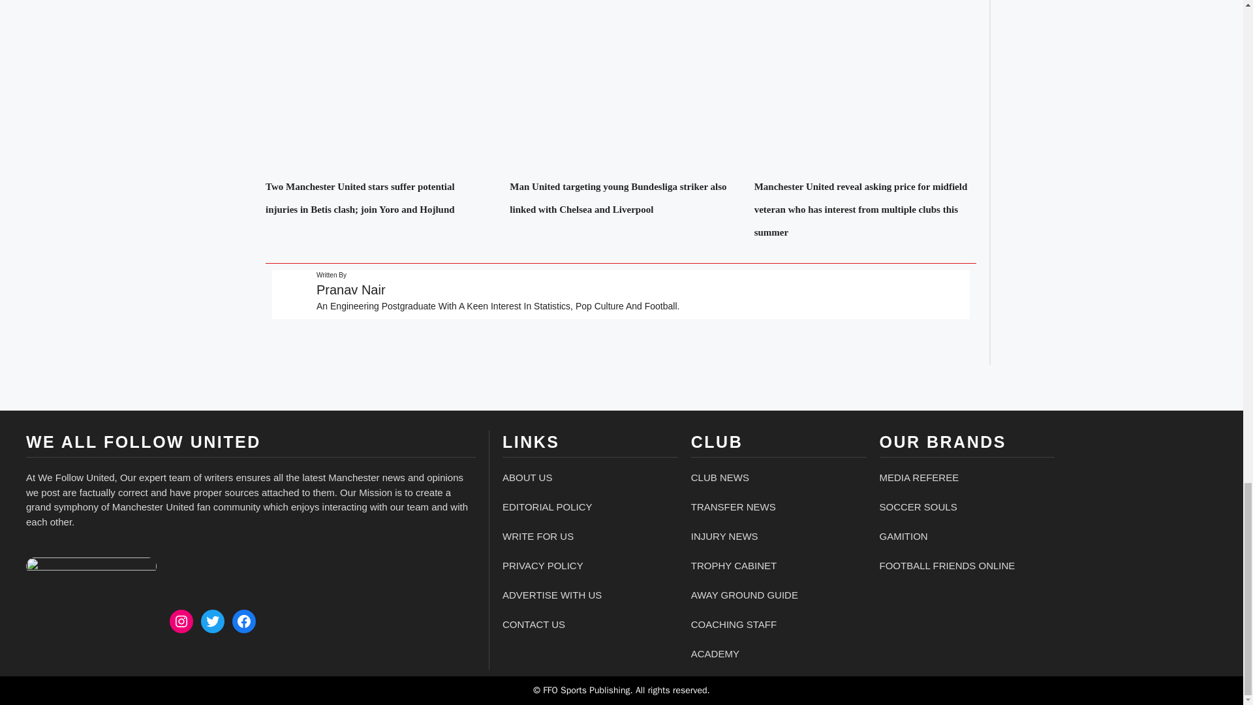 Image resolution: width=1253 pixels, height=705 pixels. What do you see at coordinates (91, 567) in the screenshot?
I see `photo1715849582-1` at bounding box center [91, 567].